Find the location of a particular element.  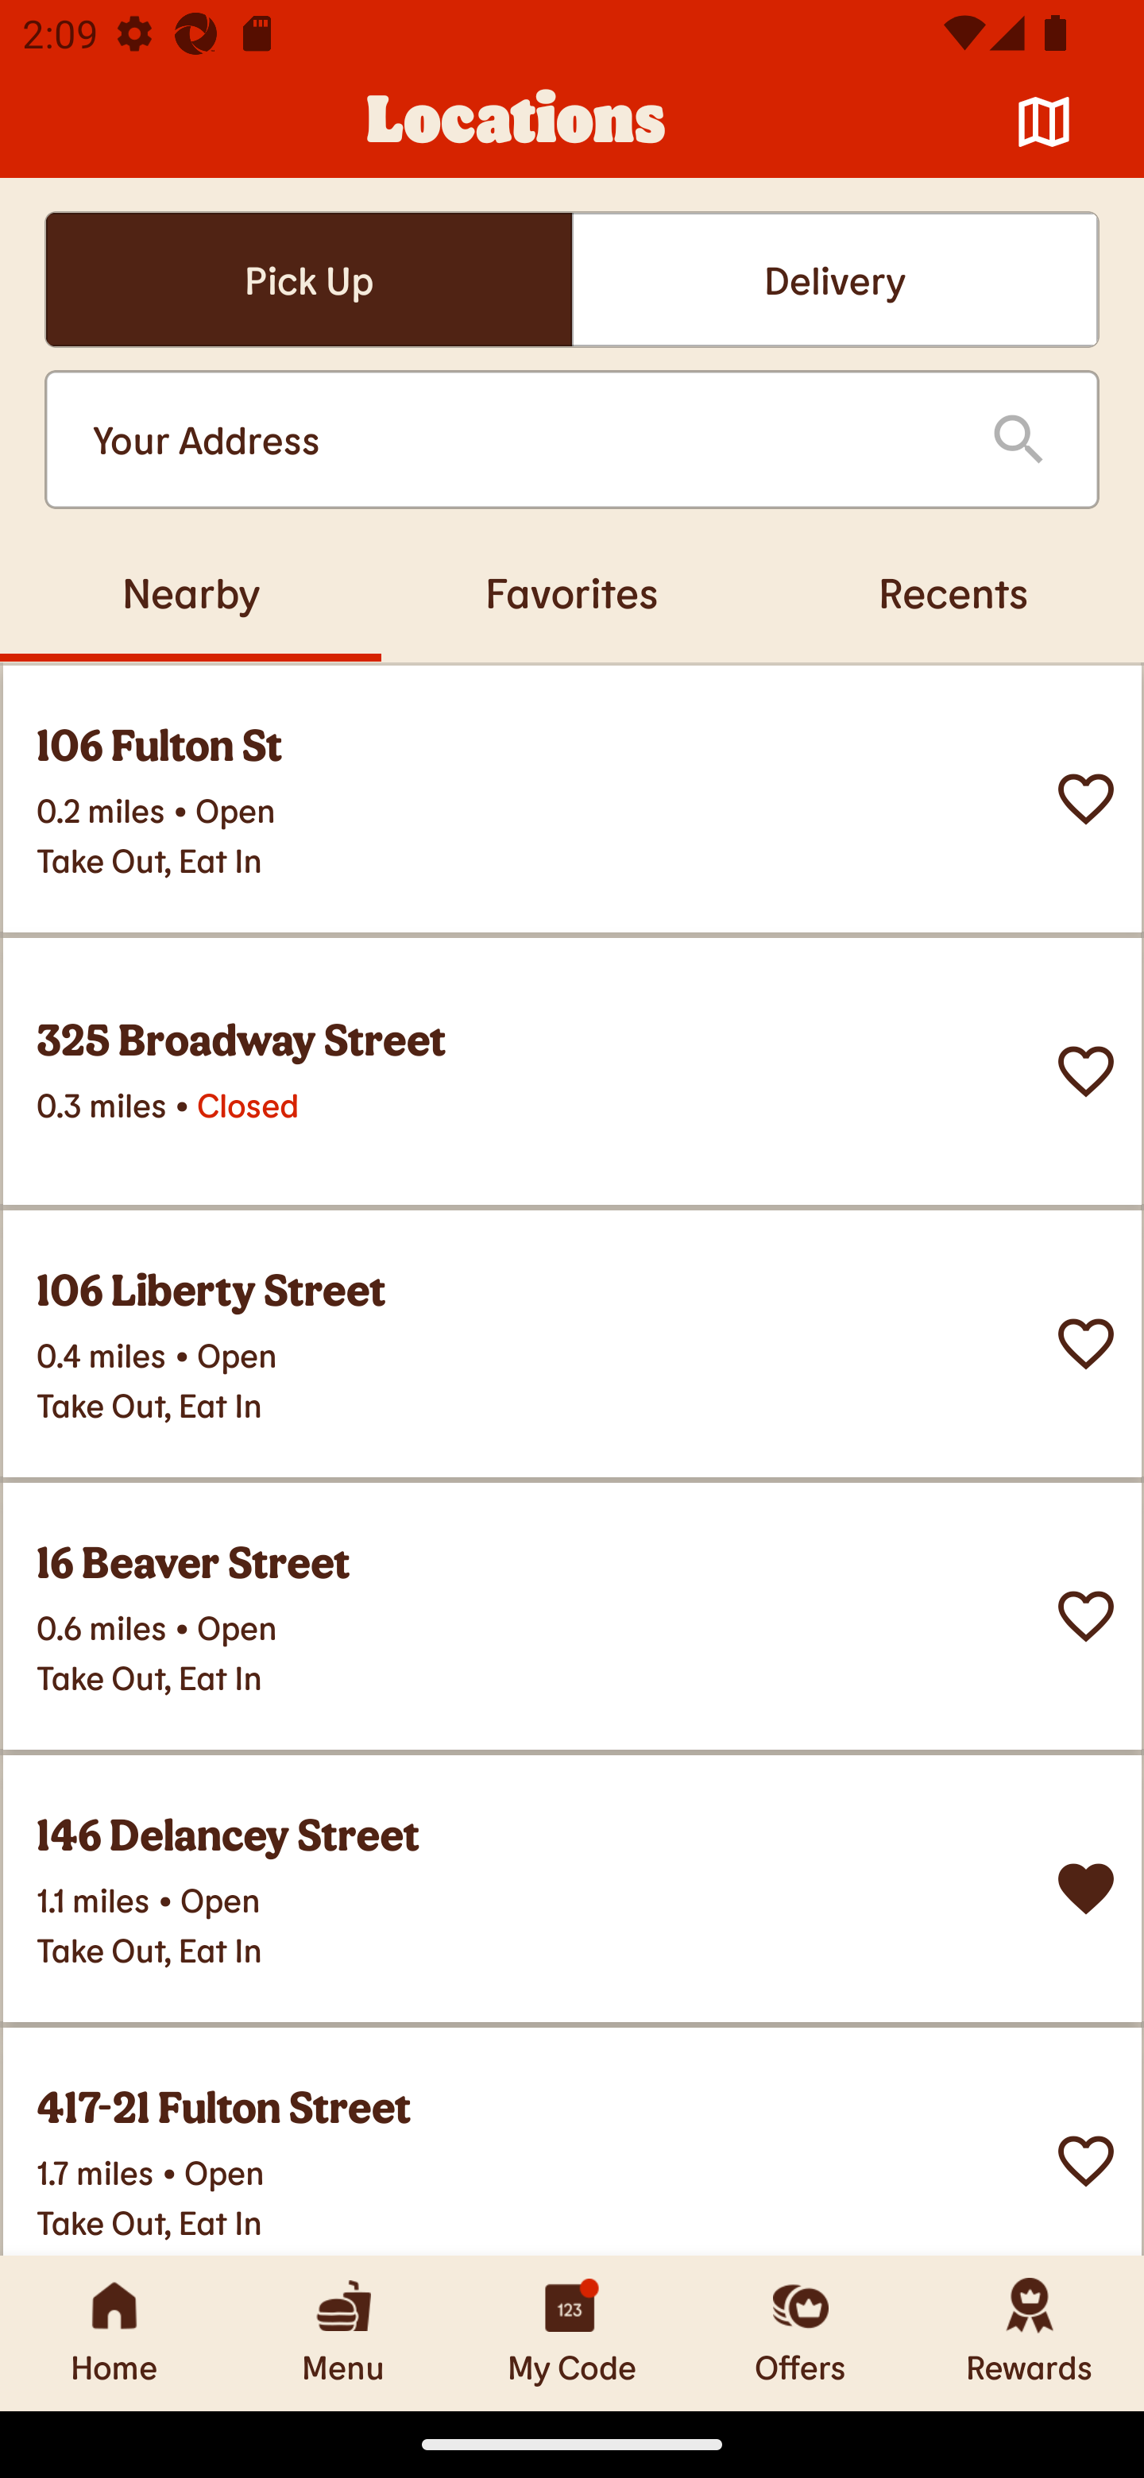

Recents is located at coordinates (953, 592).